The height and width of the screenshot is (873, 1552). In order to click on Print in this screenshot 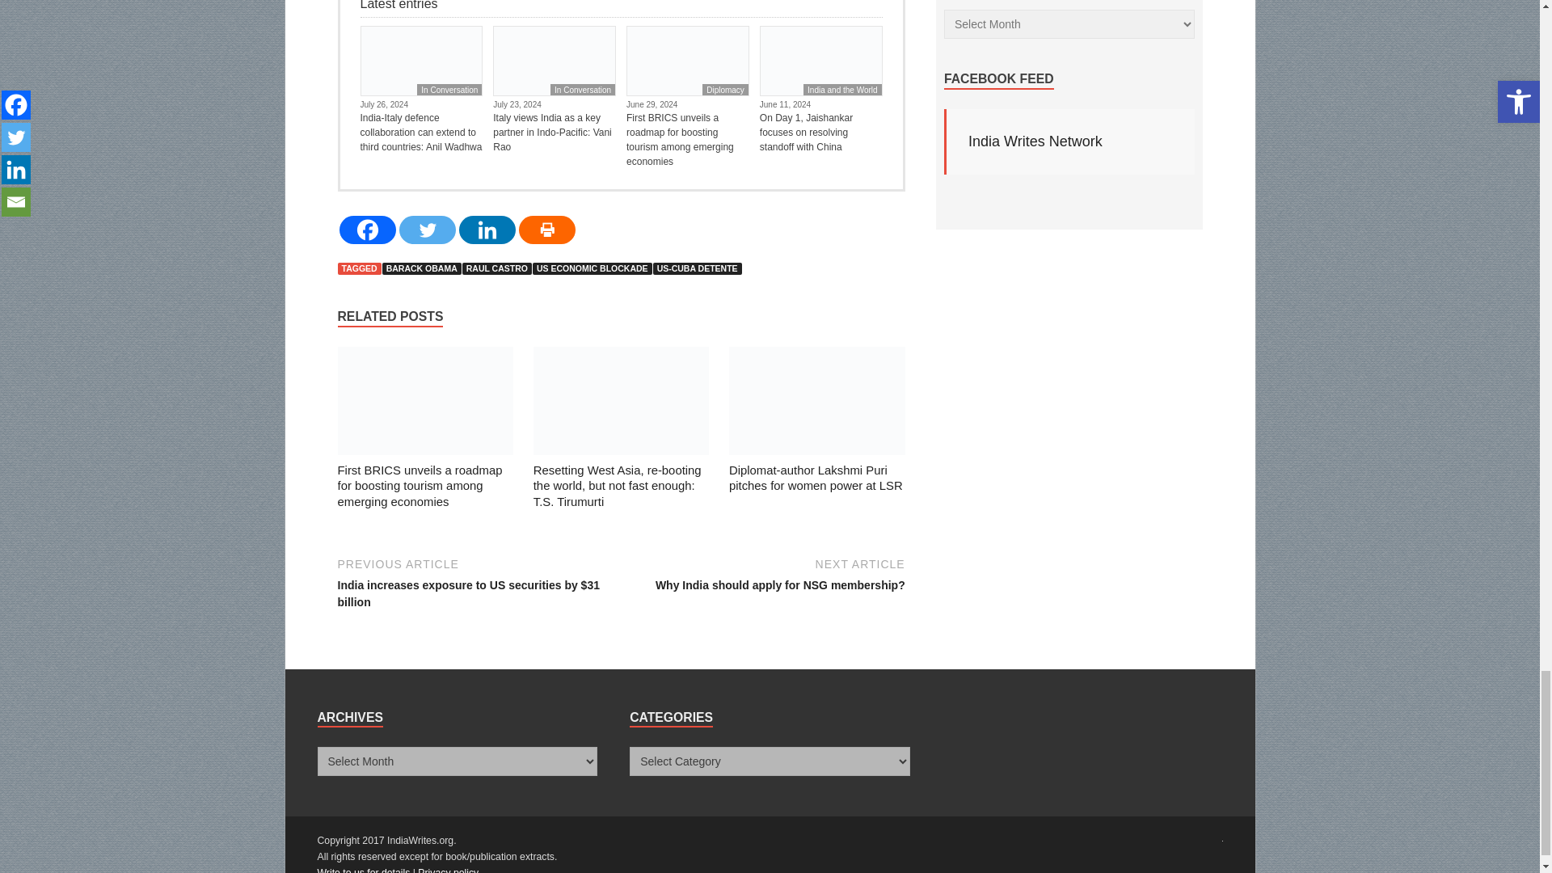, I will do `click(546, 230)`.